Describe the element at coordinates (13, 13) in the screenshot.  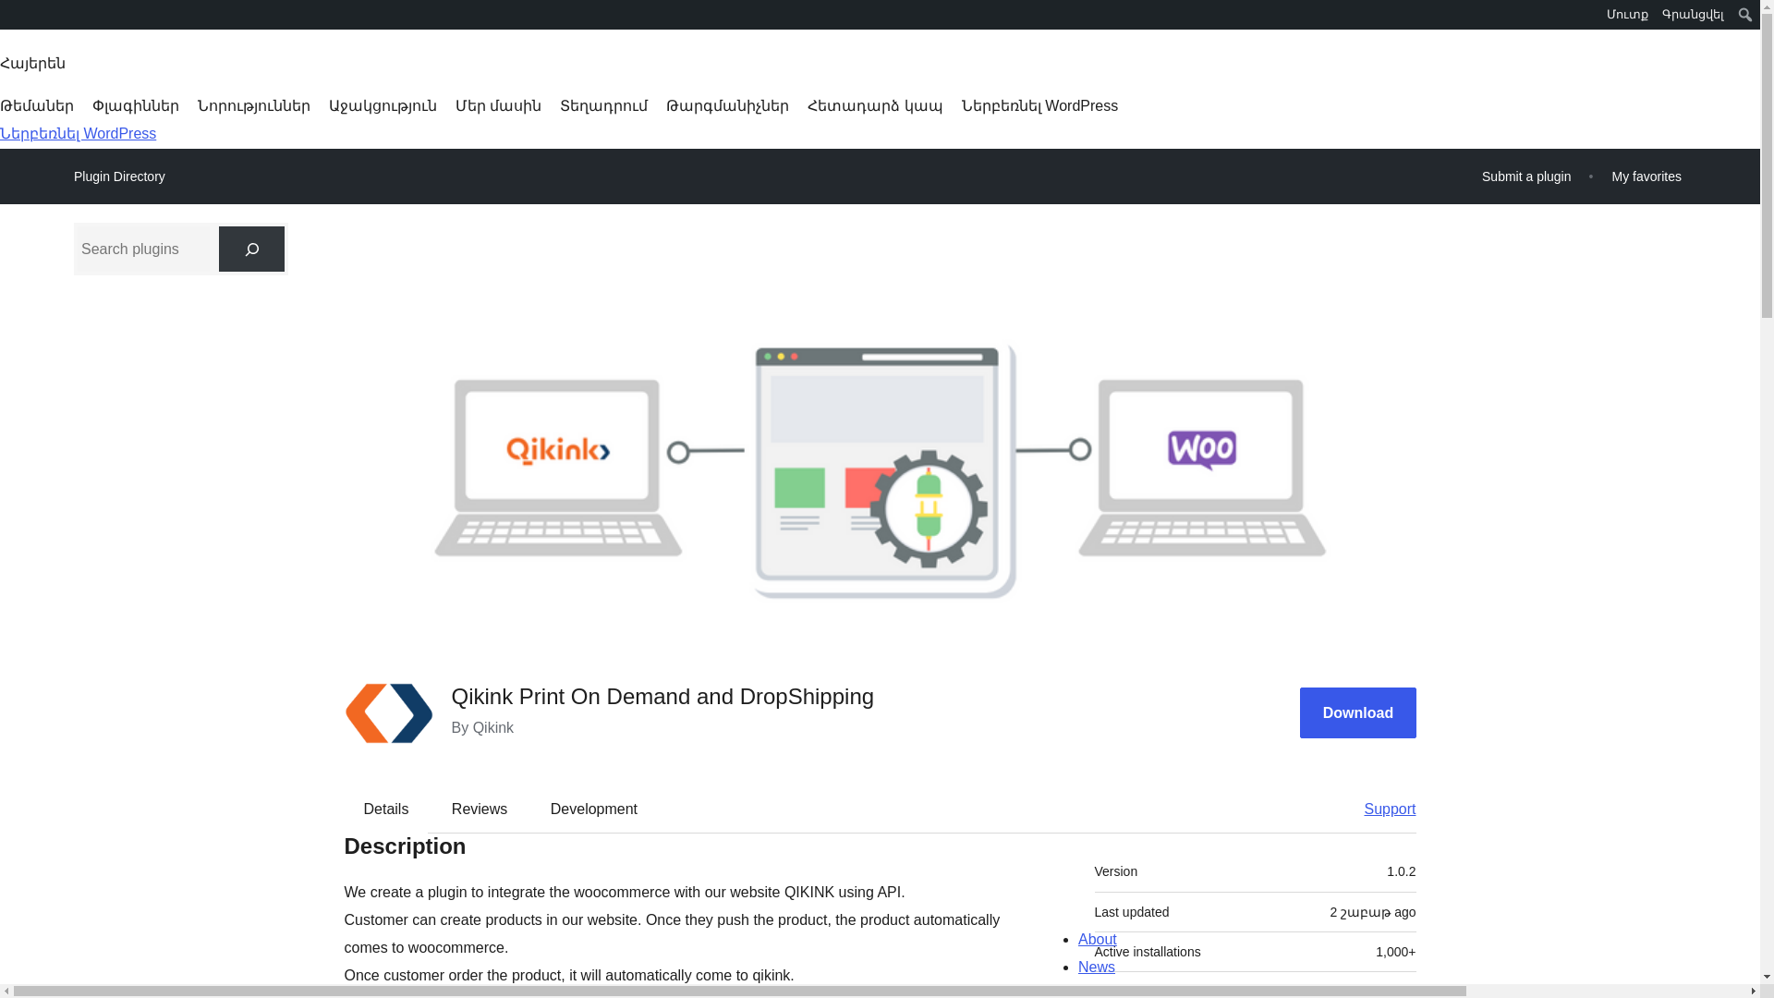
I see `WordPress.org` at that location.